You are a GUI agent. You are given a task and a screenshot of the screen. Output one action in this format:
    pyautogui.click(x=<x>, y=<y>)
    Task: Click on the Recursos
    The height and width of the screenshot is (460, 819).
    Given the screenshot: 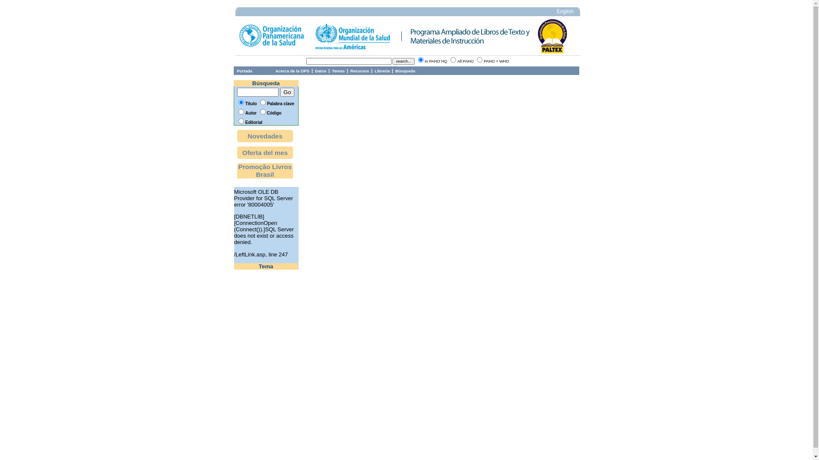 What is the action you would take?
    pyautogui.click(x=360, y=71)
    